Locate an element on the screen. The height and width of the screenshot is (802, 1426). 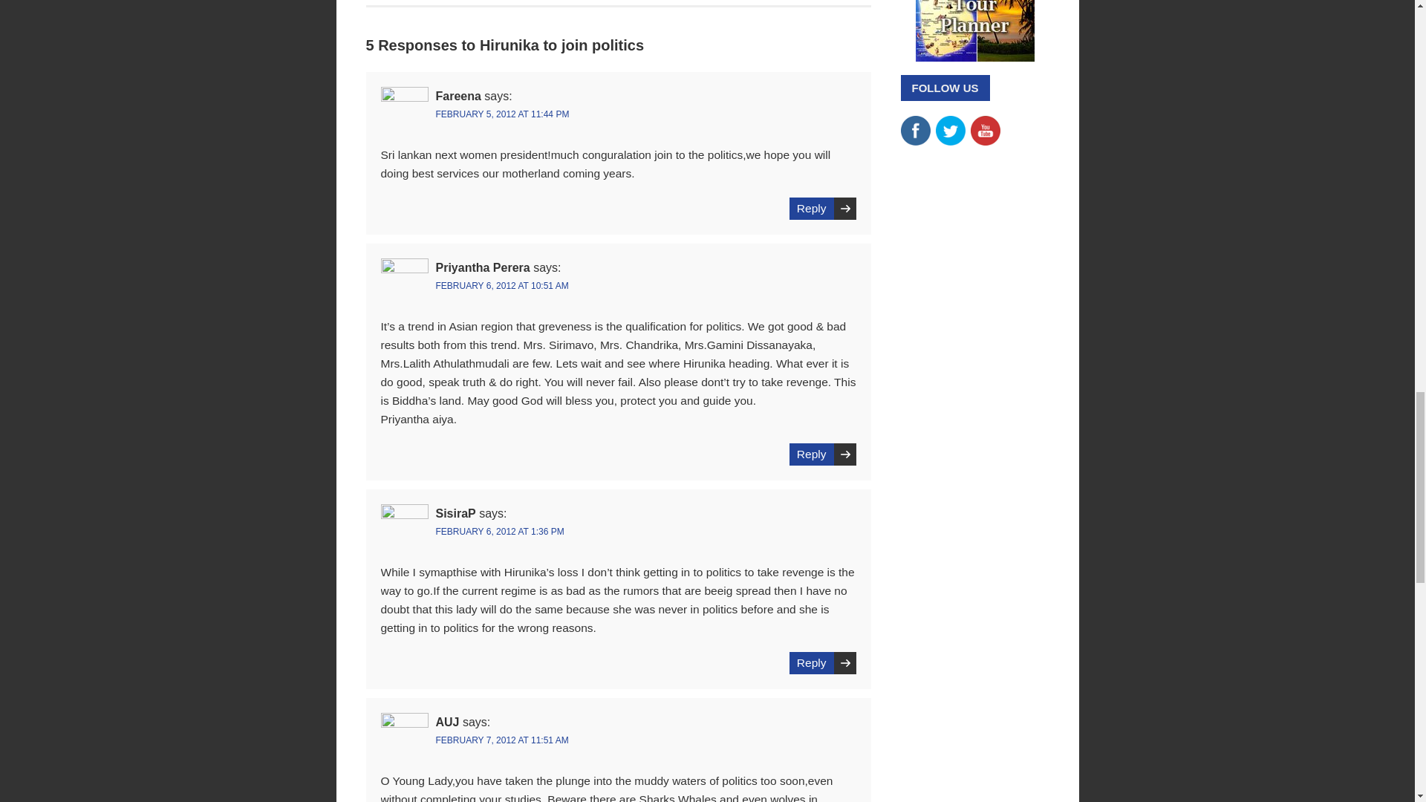
FEBRUARY 6, 2012 AT 1:36 PM is located at coordinates (499, 531).